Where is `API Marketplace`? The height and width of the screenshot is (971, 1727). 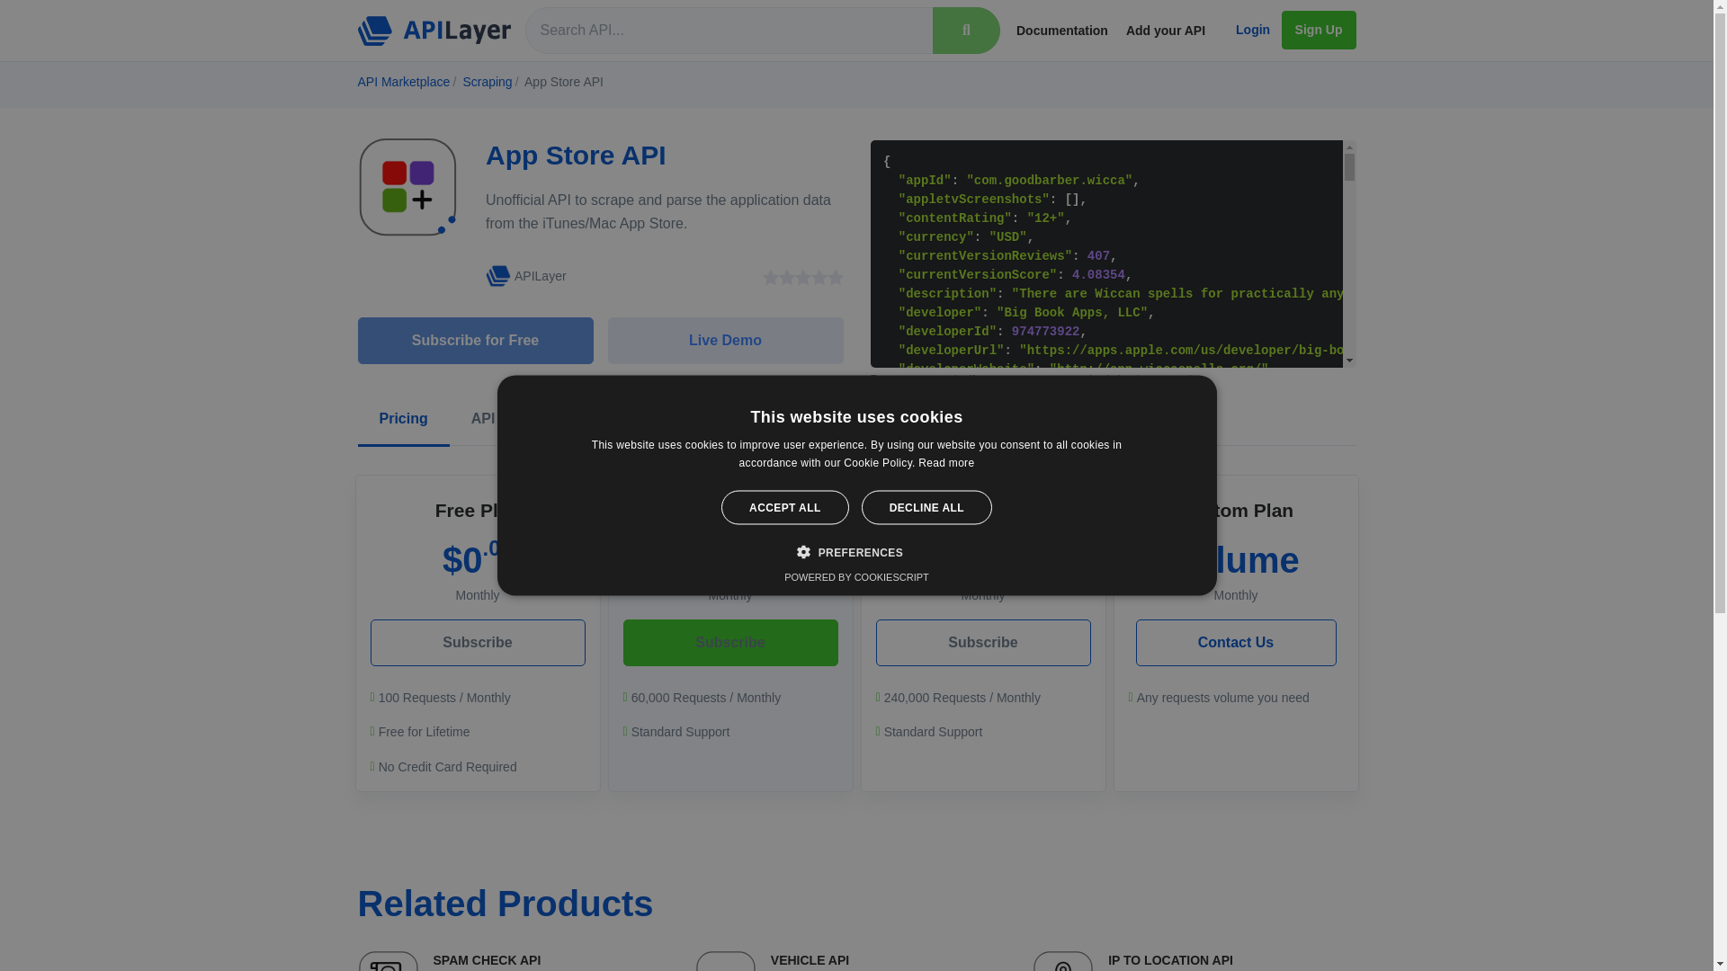 API Marketplace is located at coordinates (729, 642).